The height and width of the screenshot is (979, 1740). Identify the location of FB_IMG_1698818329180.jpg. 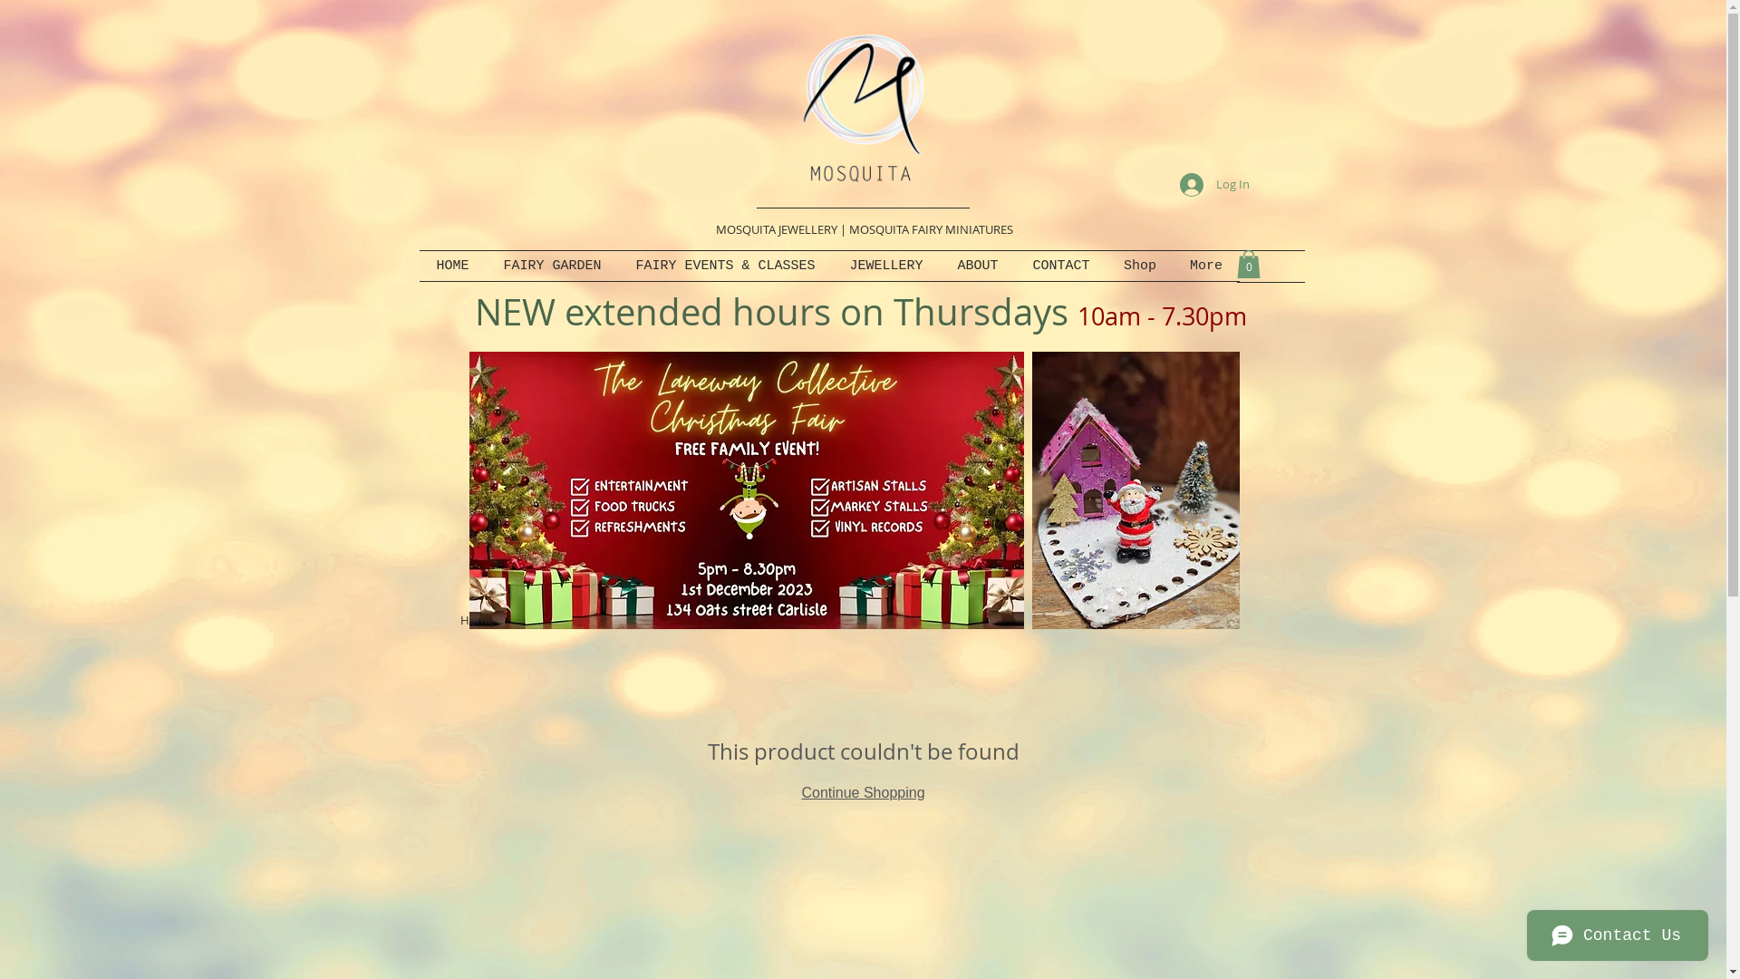
(747, 490).